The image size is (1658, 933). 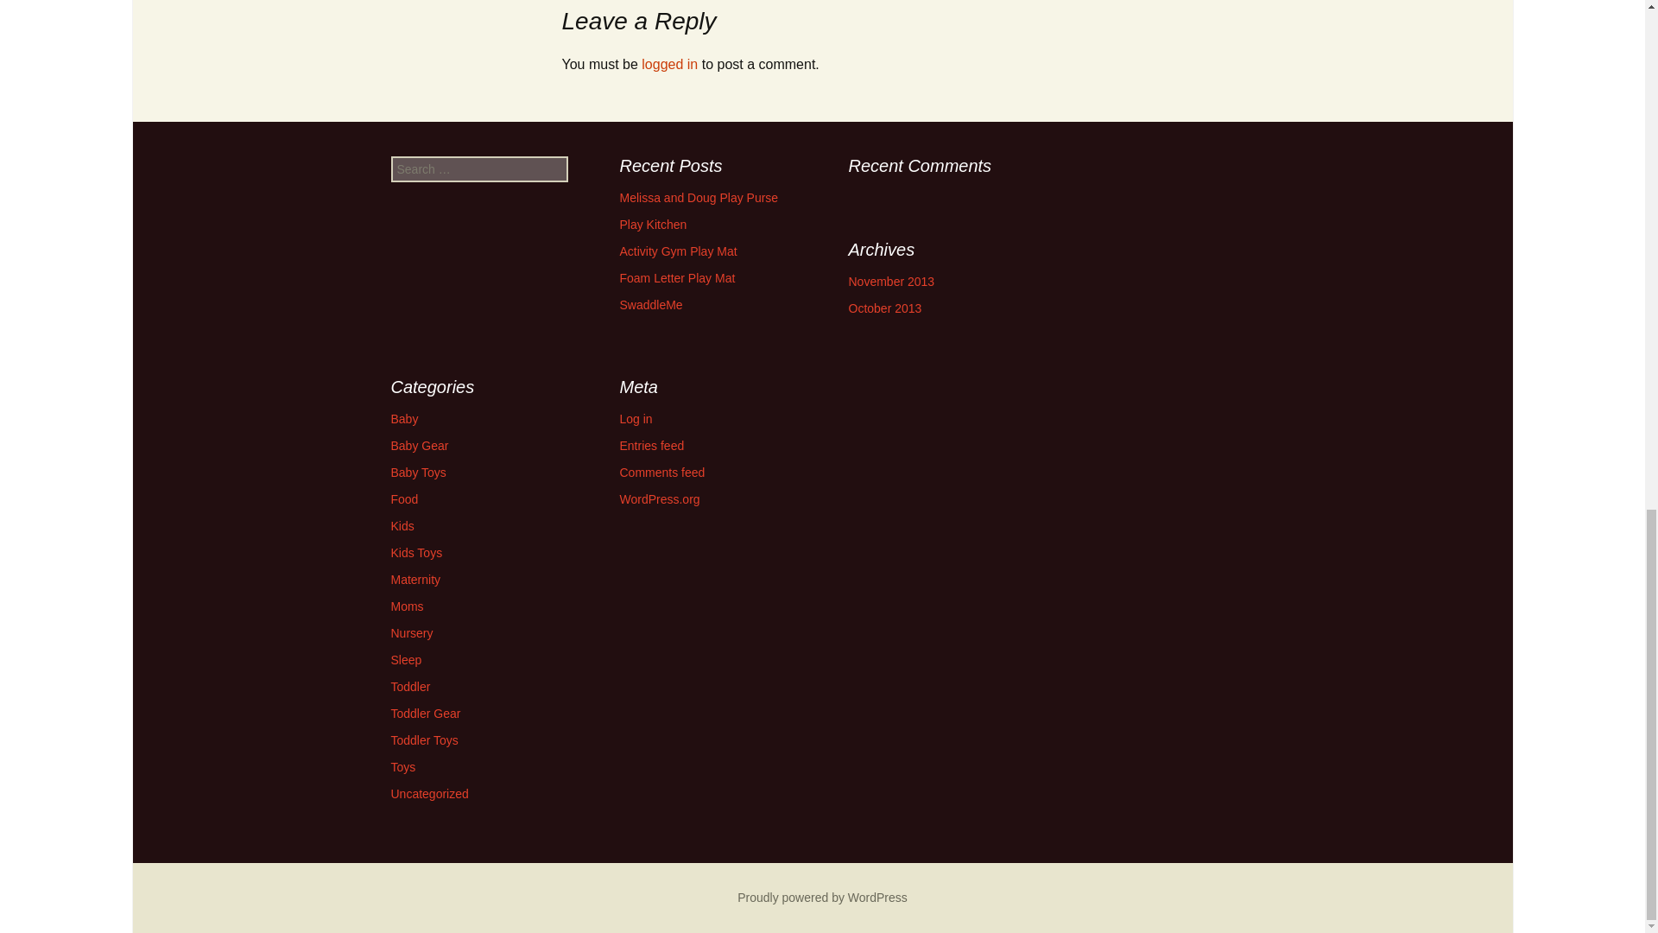 What do you see at coordinates (678, 278) in the screenshot?
I see `Foam Letter Play Mat` at bounding box center [678, 278].